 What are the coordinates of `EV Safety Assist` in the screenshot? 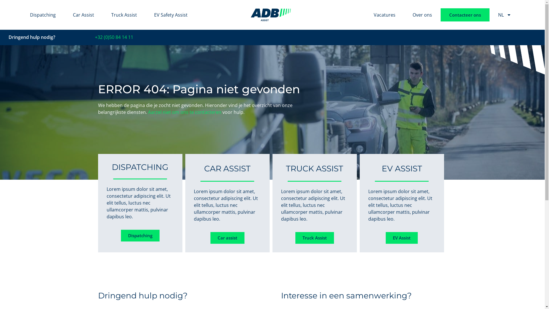 It's located at (171, 15).